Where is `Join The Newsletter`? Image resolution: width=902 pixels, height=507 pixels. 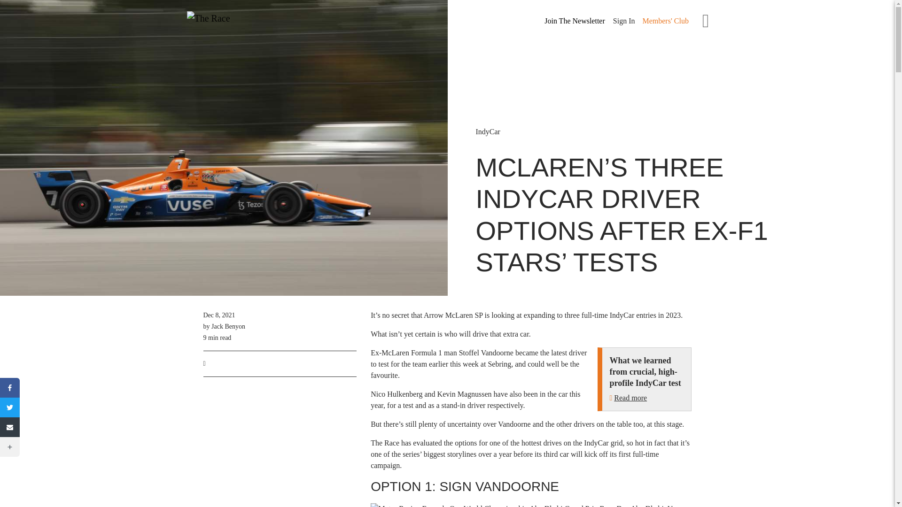
Join The Newsletter is located at coordinates (574, 21).